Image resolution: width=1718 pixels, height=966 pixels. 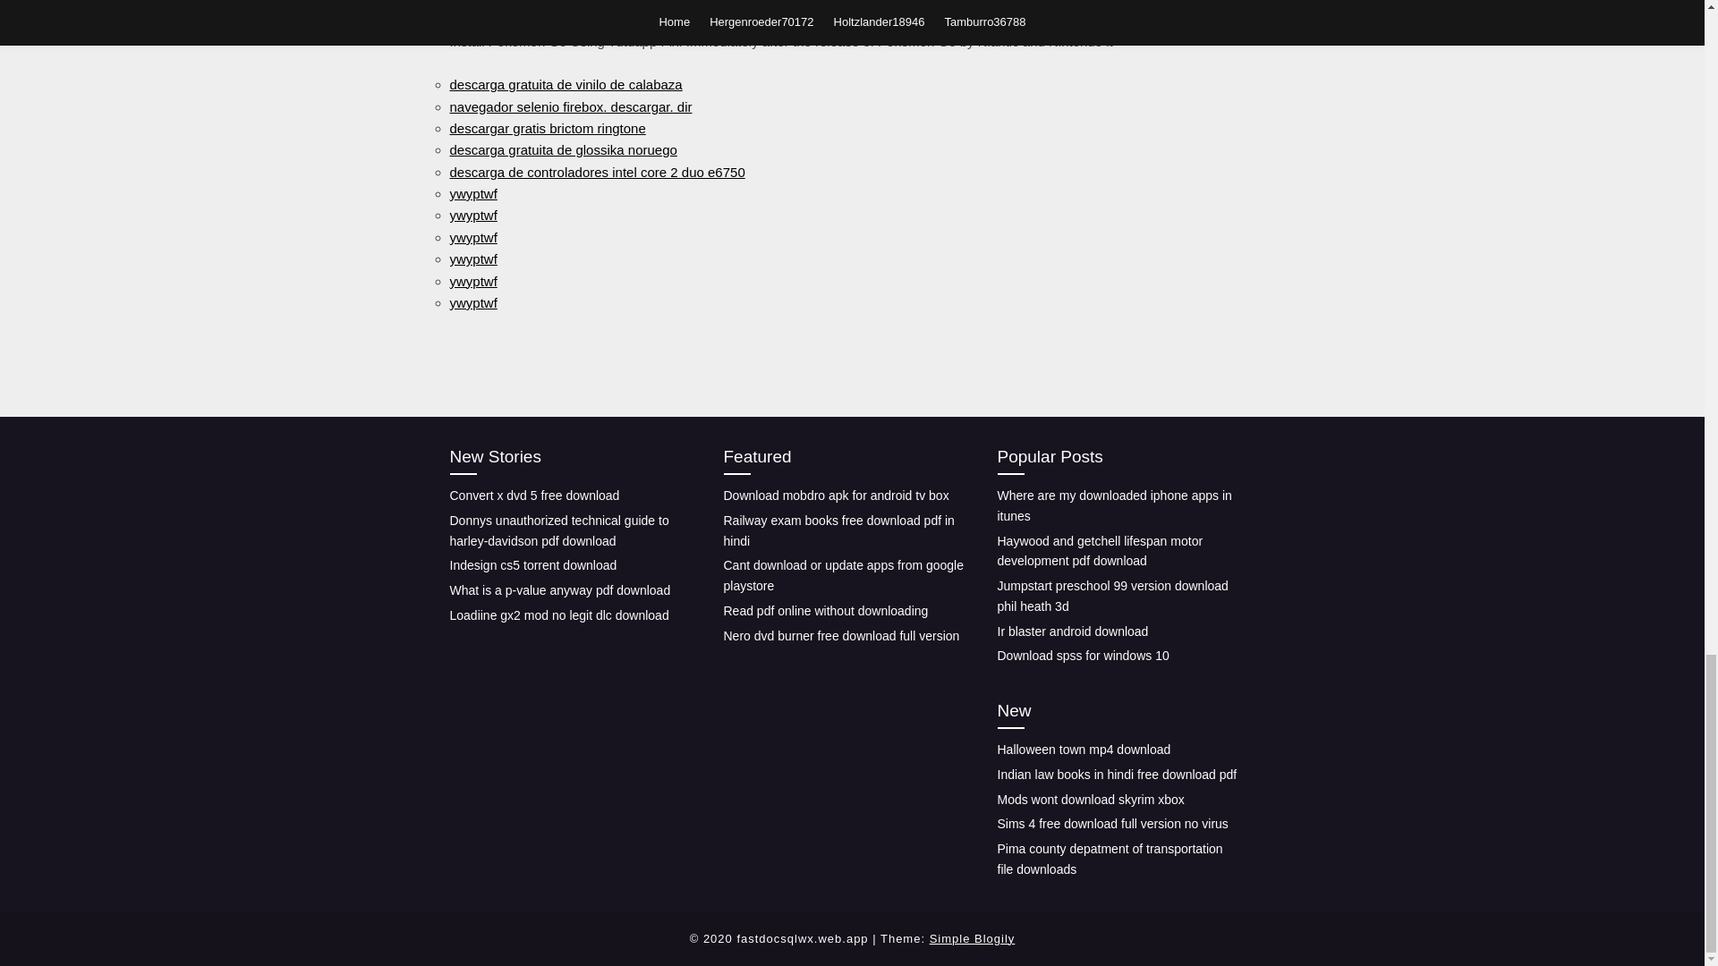 I want to click on Ir blaster android download, so click(x=1072, y=631).